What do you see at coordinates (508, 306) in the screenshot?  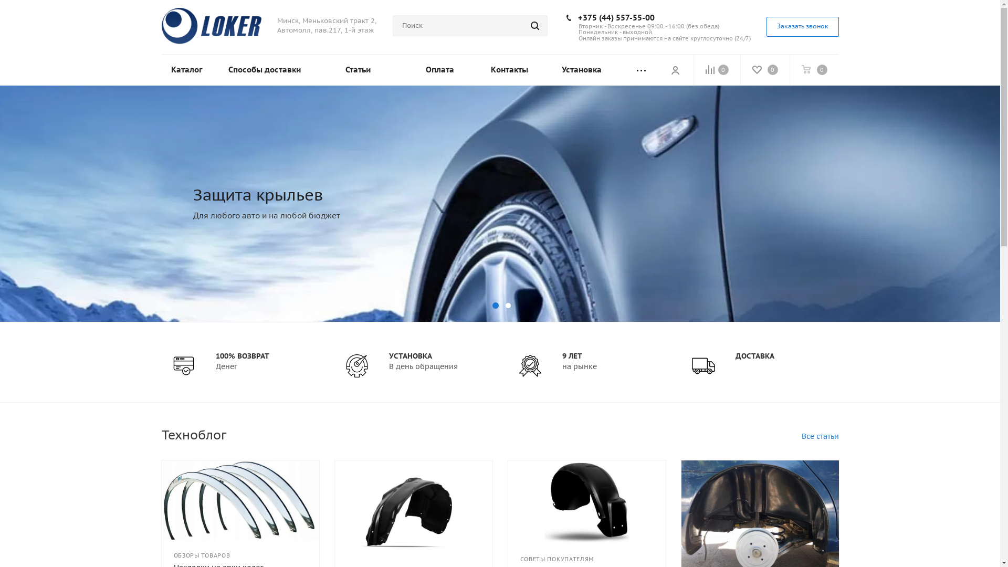 I see `2` at bounding box center [508, 306].